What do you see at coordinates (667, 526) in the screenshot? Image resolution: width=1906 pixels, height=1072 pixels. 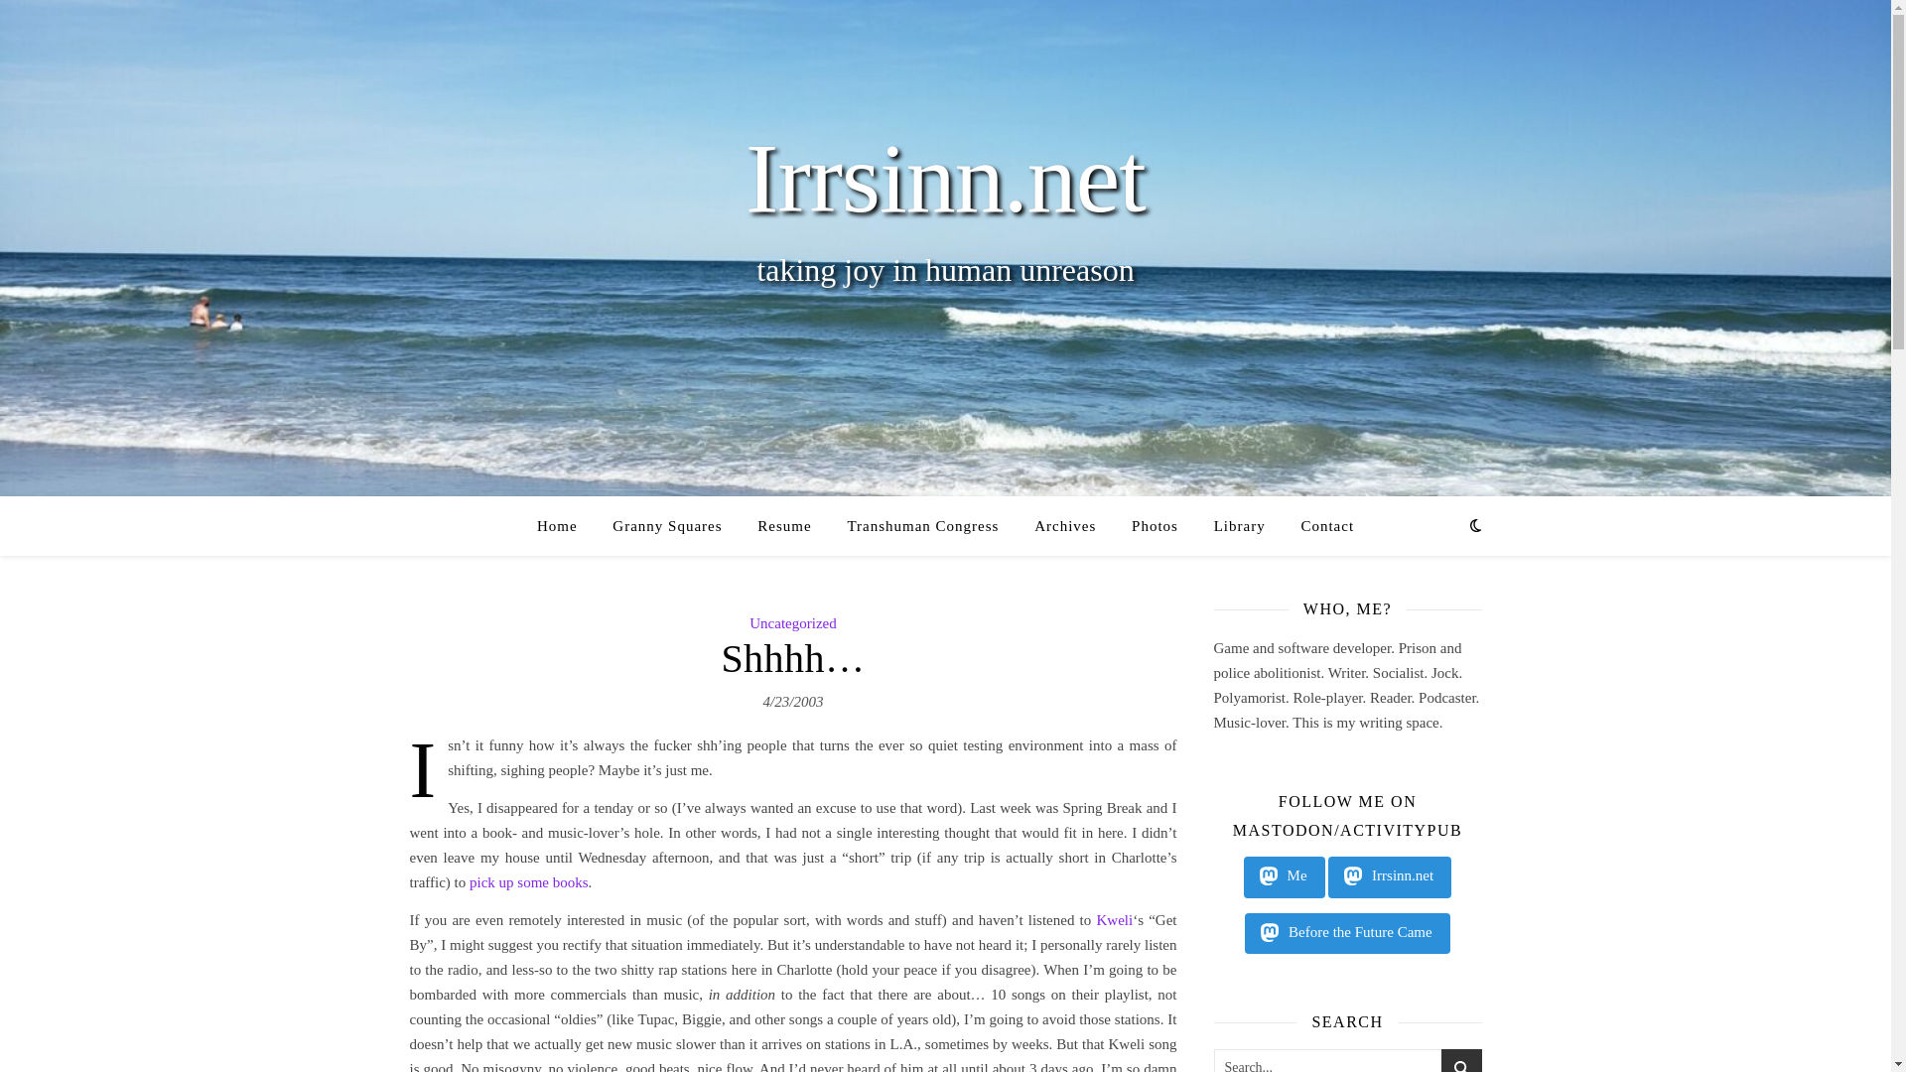 I see `Granny Squares` at bounding box center [667, 526].